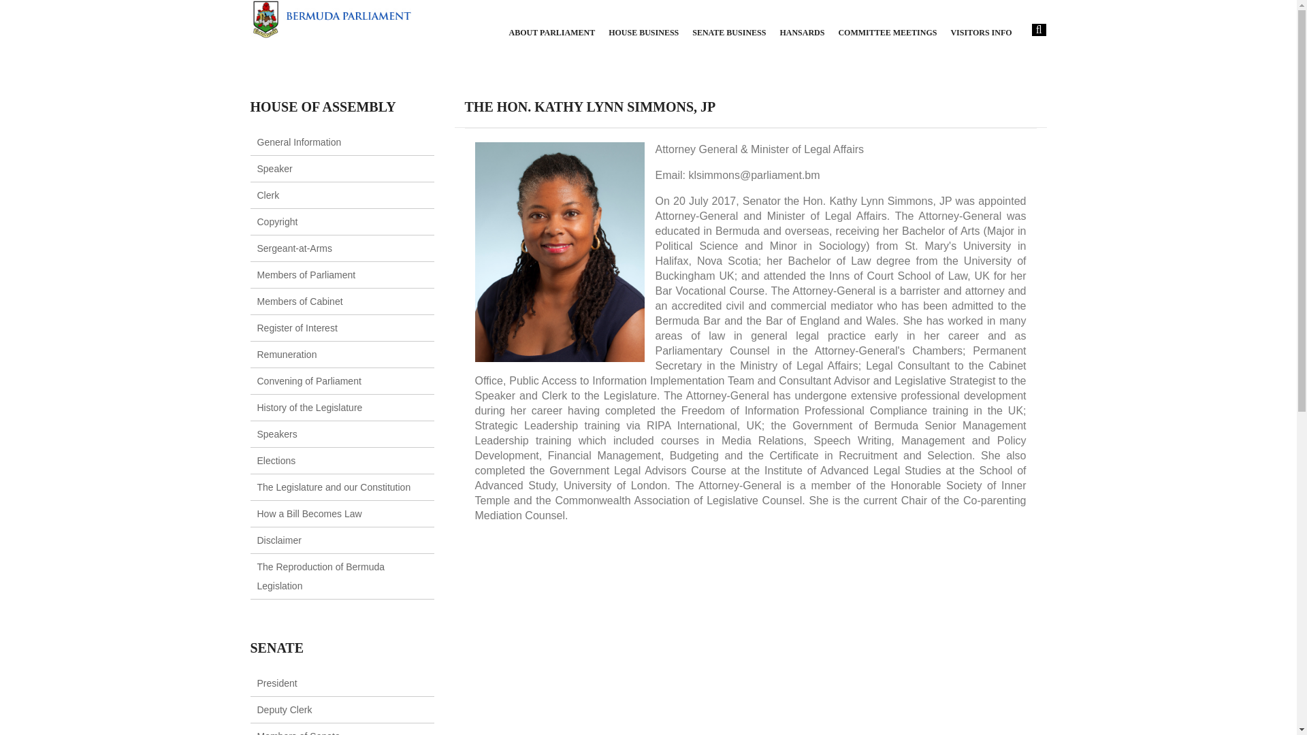 This screenshot has height=735, width=1307. I want to click on Speaker, so click(275, 168).